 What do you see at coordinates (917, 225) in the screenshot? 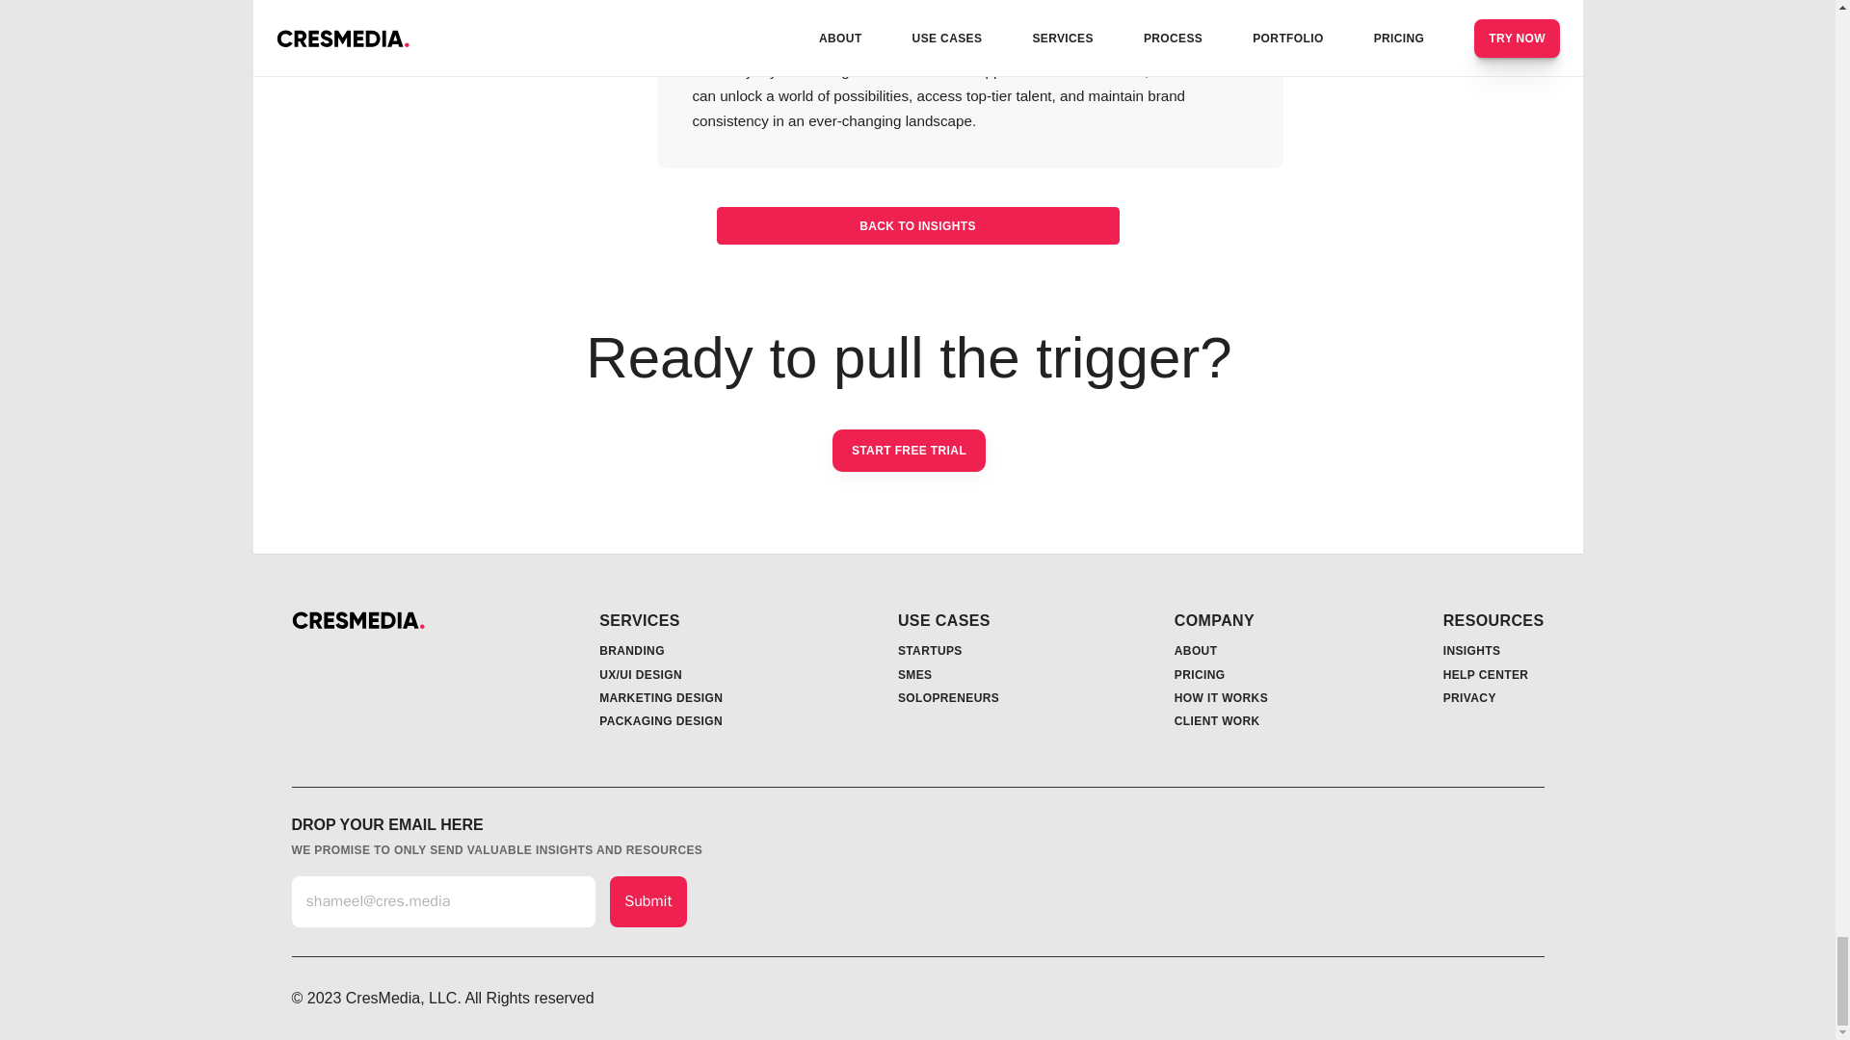
I see `BACK TO INSIGHTS` at bounding box center [917, 225].